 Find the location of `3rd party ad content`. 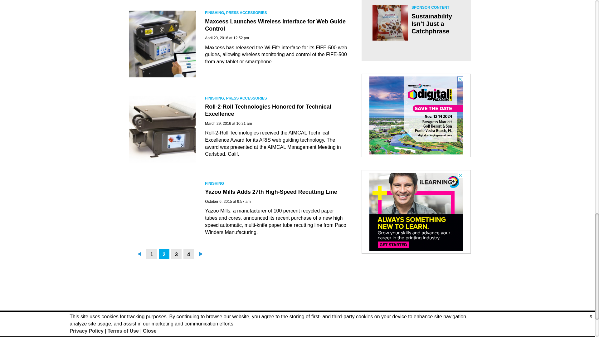

3rd party ad content is located at coordinates (416, 212).